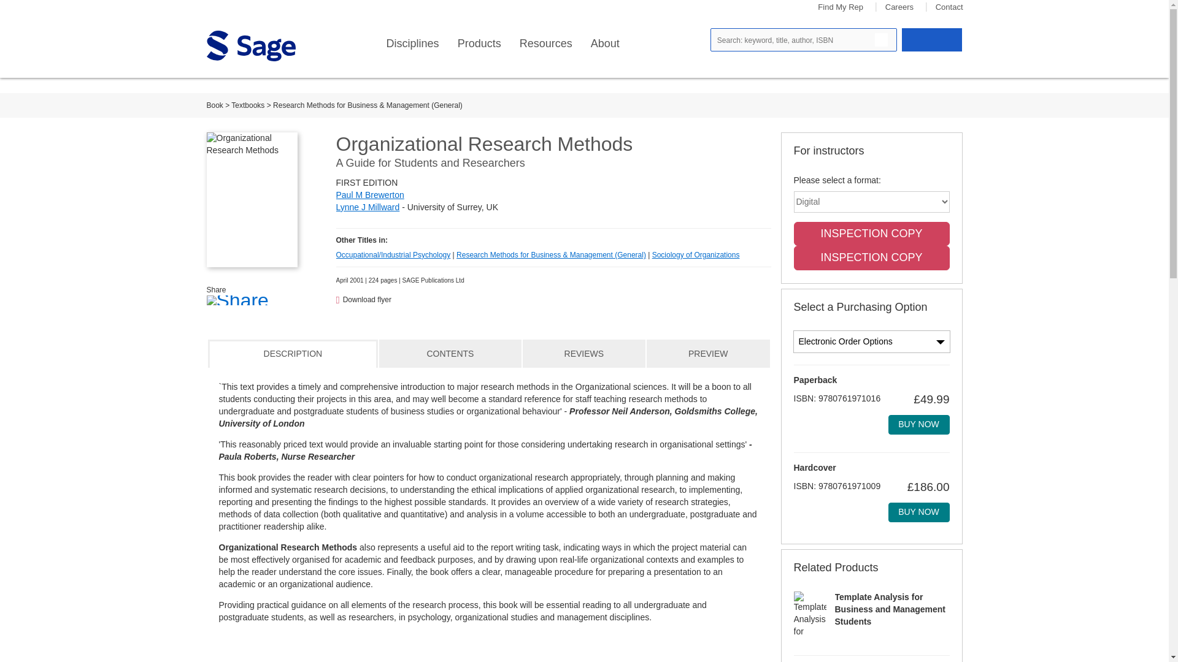  Describe the element at coordinates (871, 234) in the screenshot. I see `Inspection Copy` at that location.